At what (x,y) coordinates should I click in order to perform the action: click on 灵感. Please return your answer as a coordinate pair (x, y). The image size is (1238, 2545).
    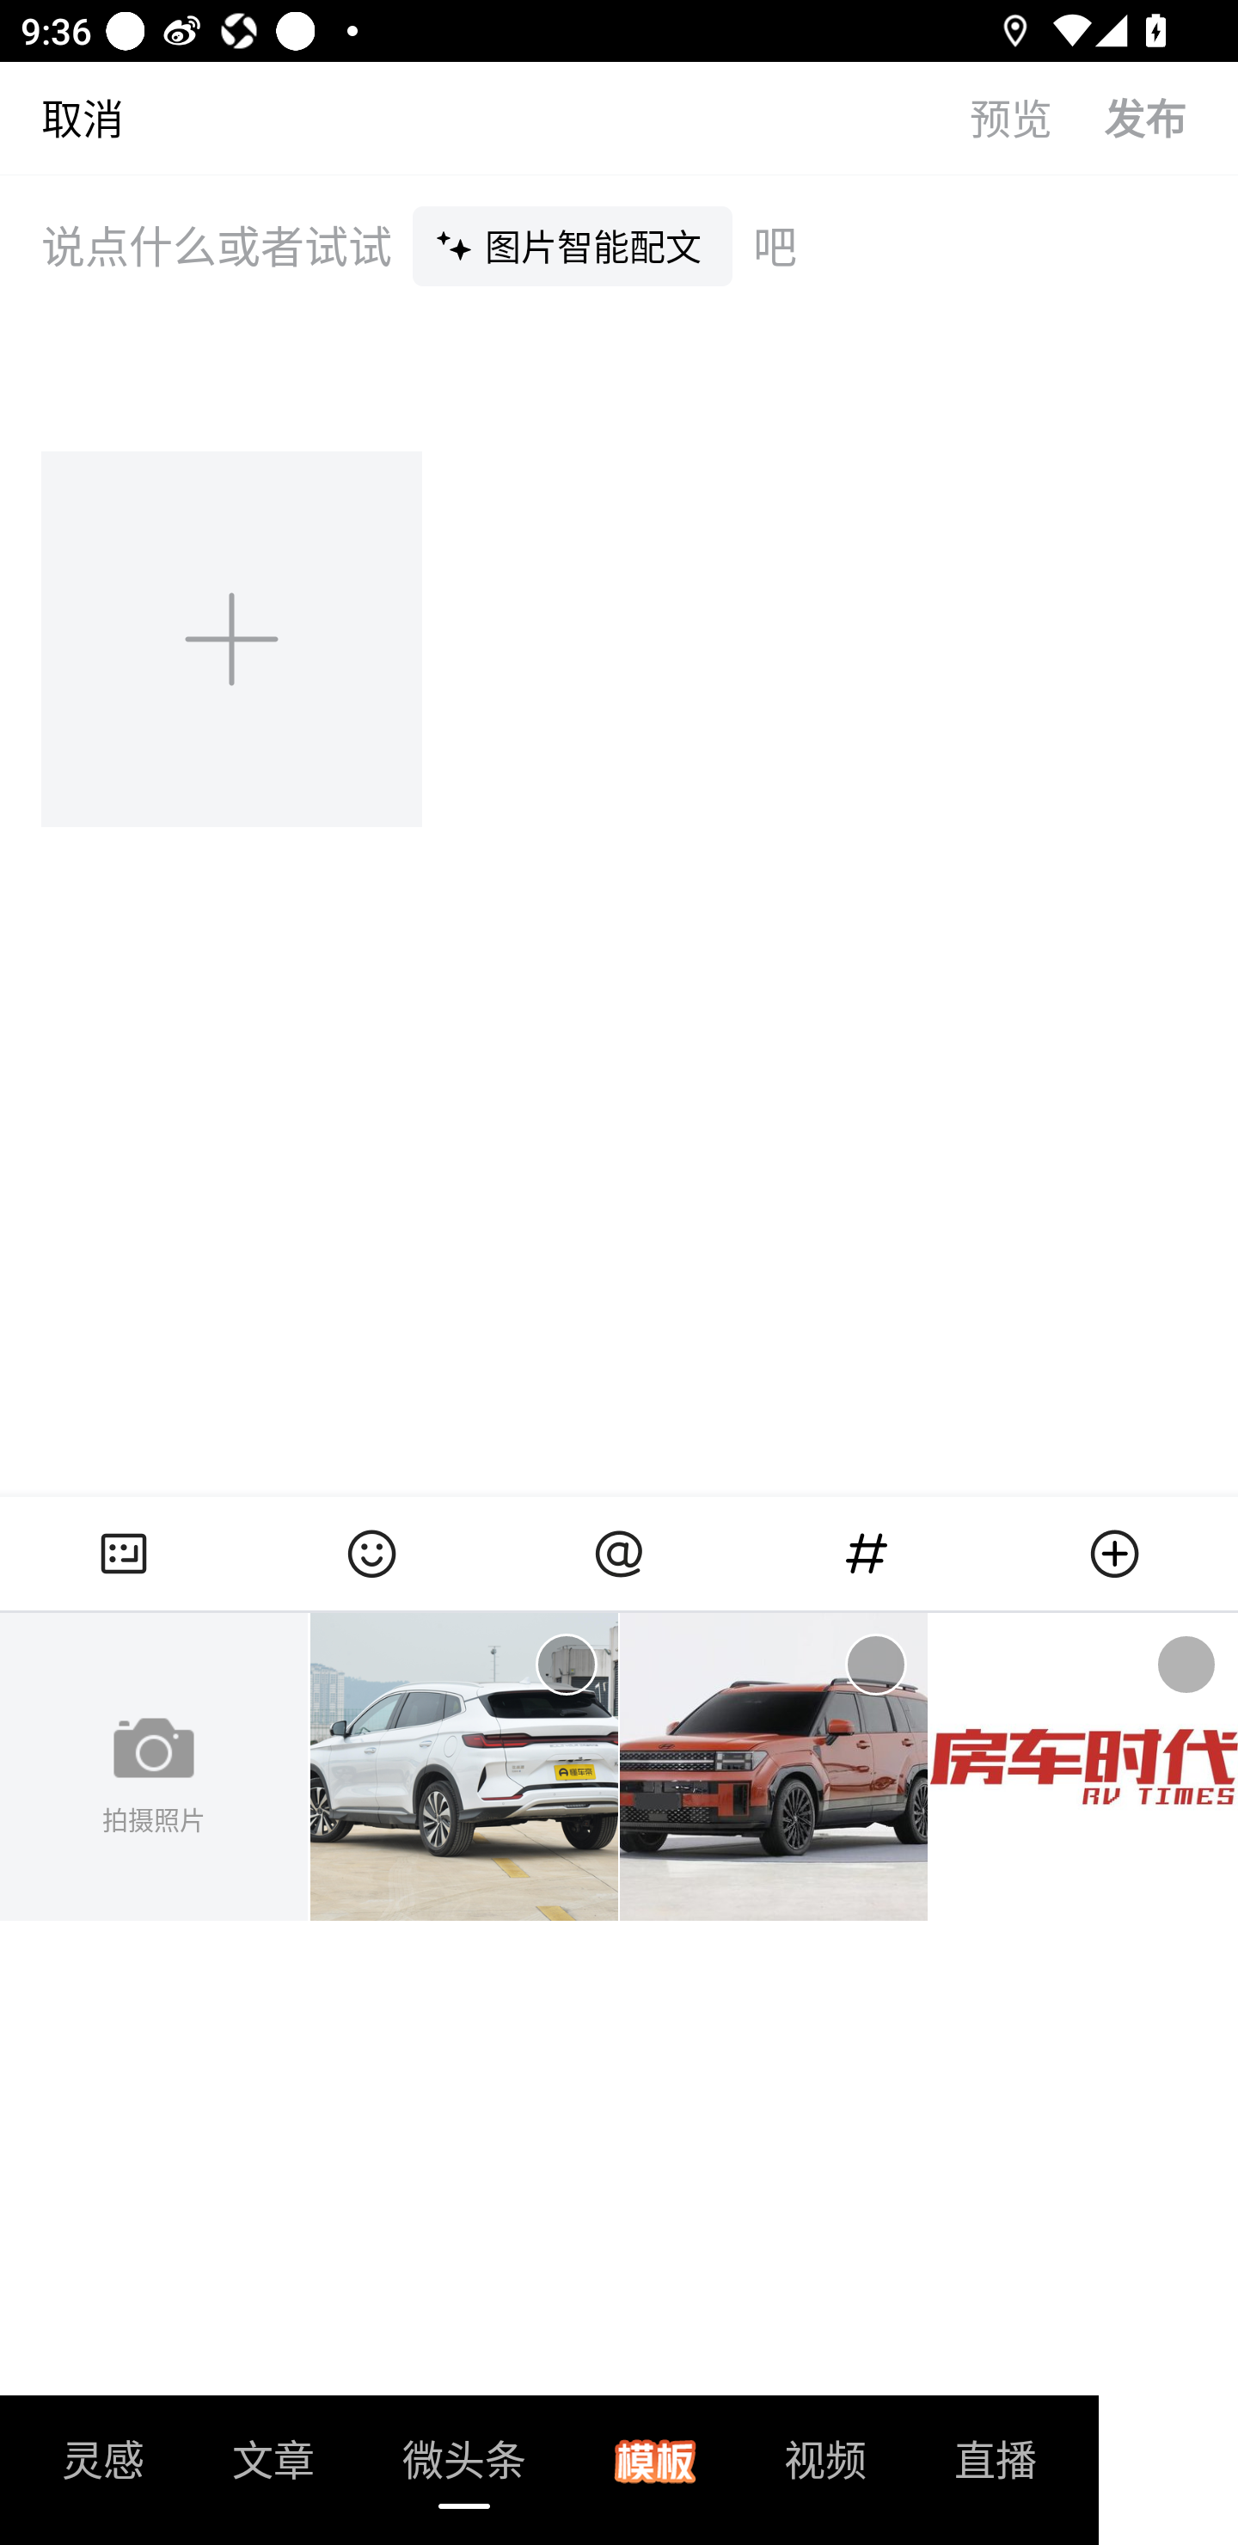
    Looking at the image, I should click on (103, 2469).